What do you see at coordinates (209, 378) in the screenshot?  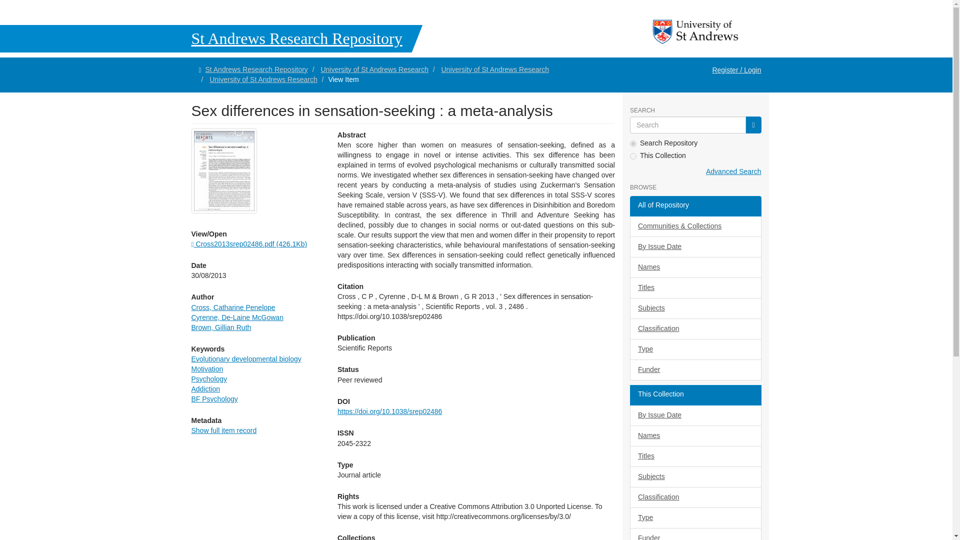 I see `Psychology` at bounding box center [209, 378].